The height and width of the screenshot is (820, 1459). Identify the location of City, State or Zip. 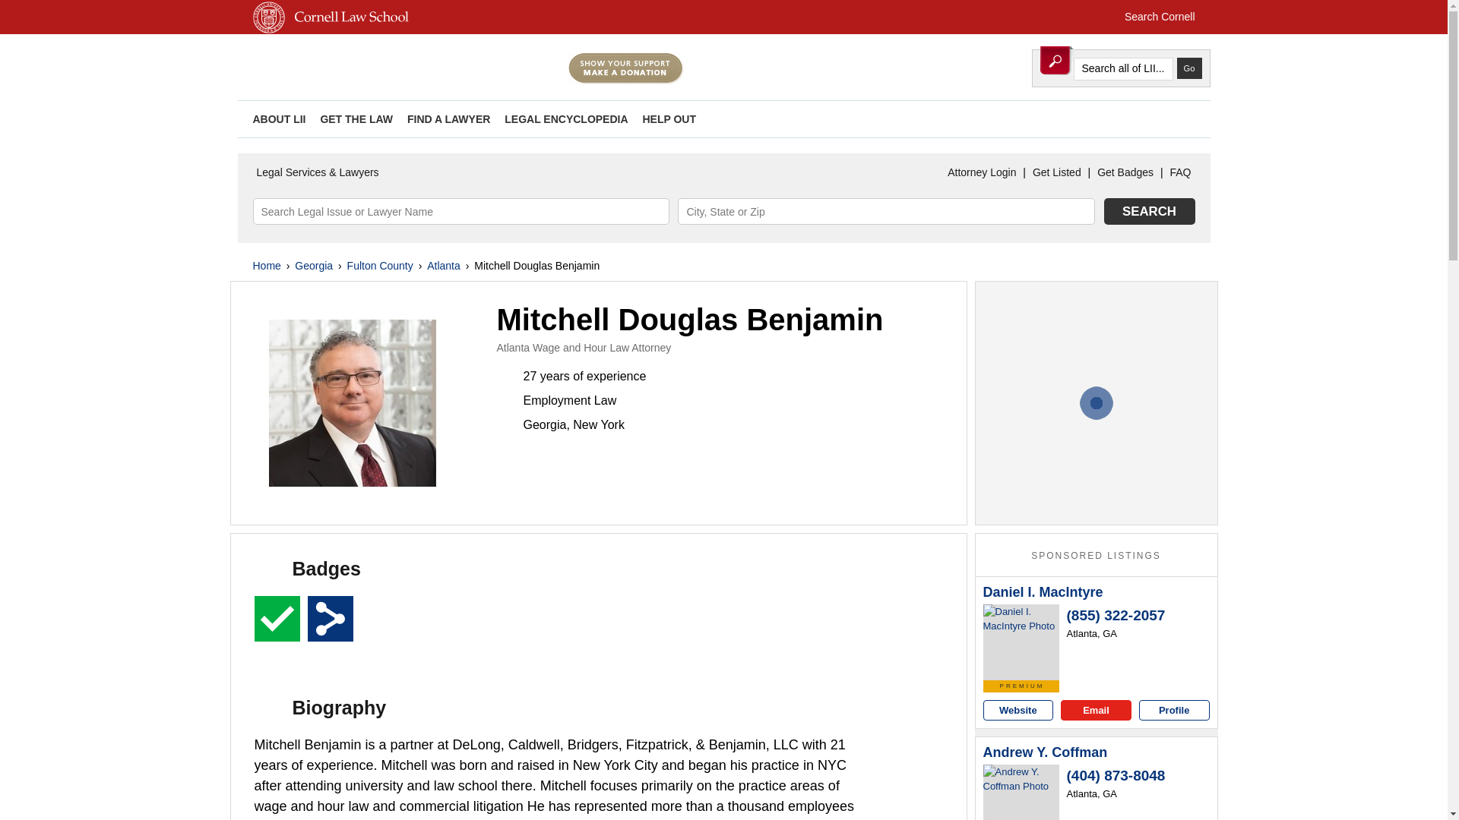
(886, 211).